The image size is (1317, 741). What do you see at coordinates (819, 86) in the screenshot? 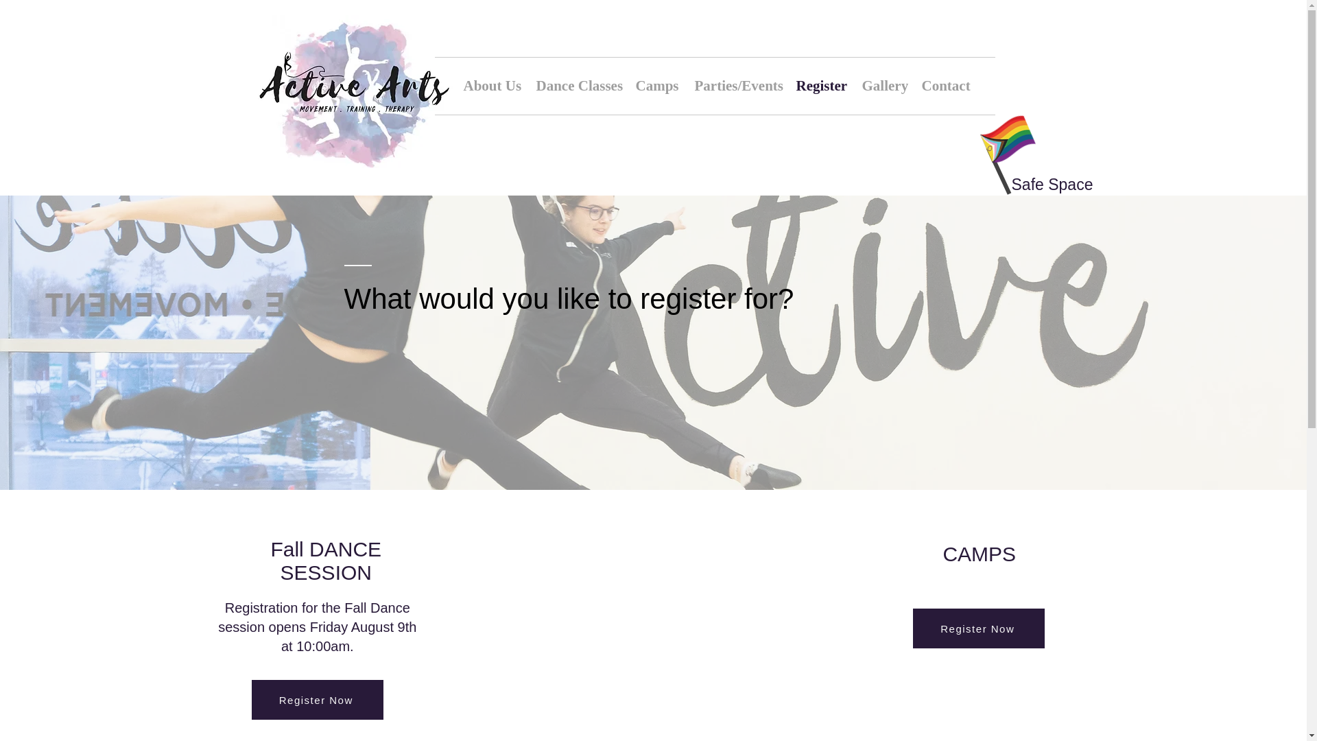
I see `Camps` at bounding box center [819, 86].